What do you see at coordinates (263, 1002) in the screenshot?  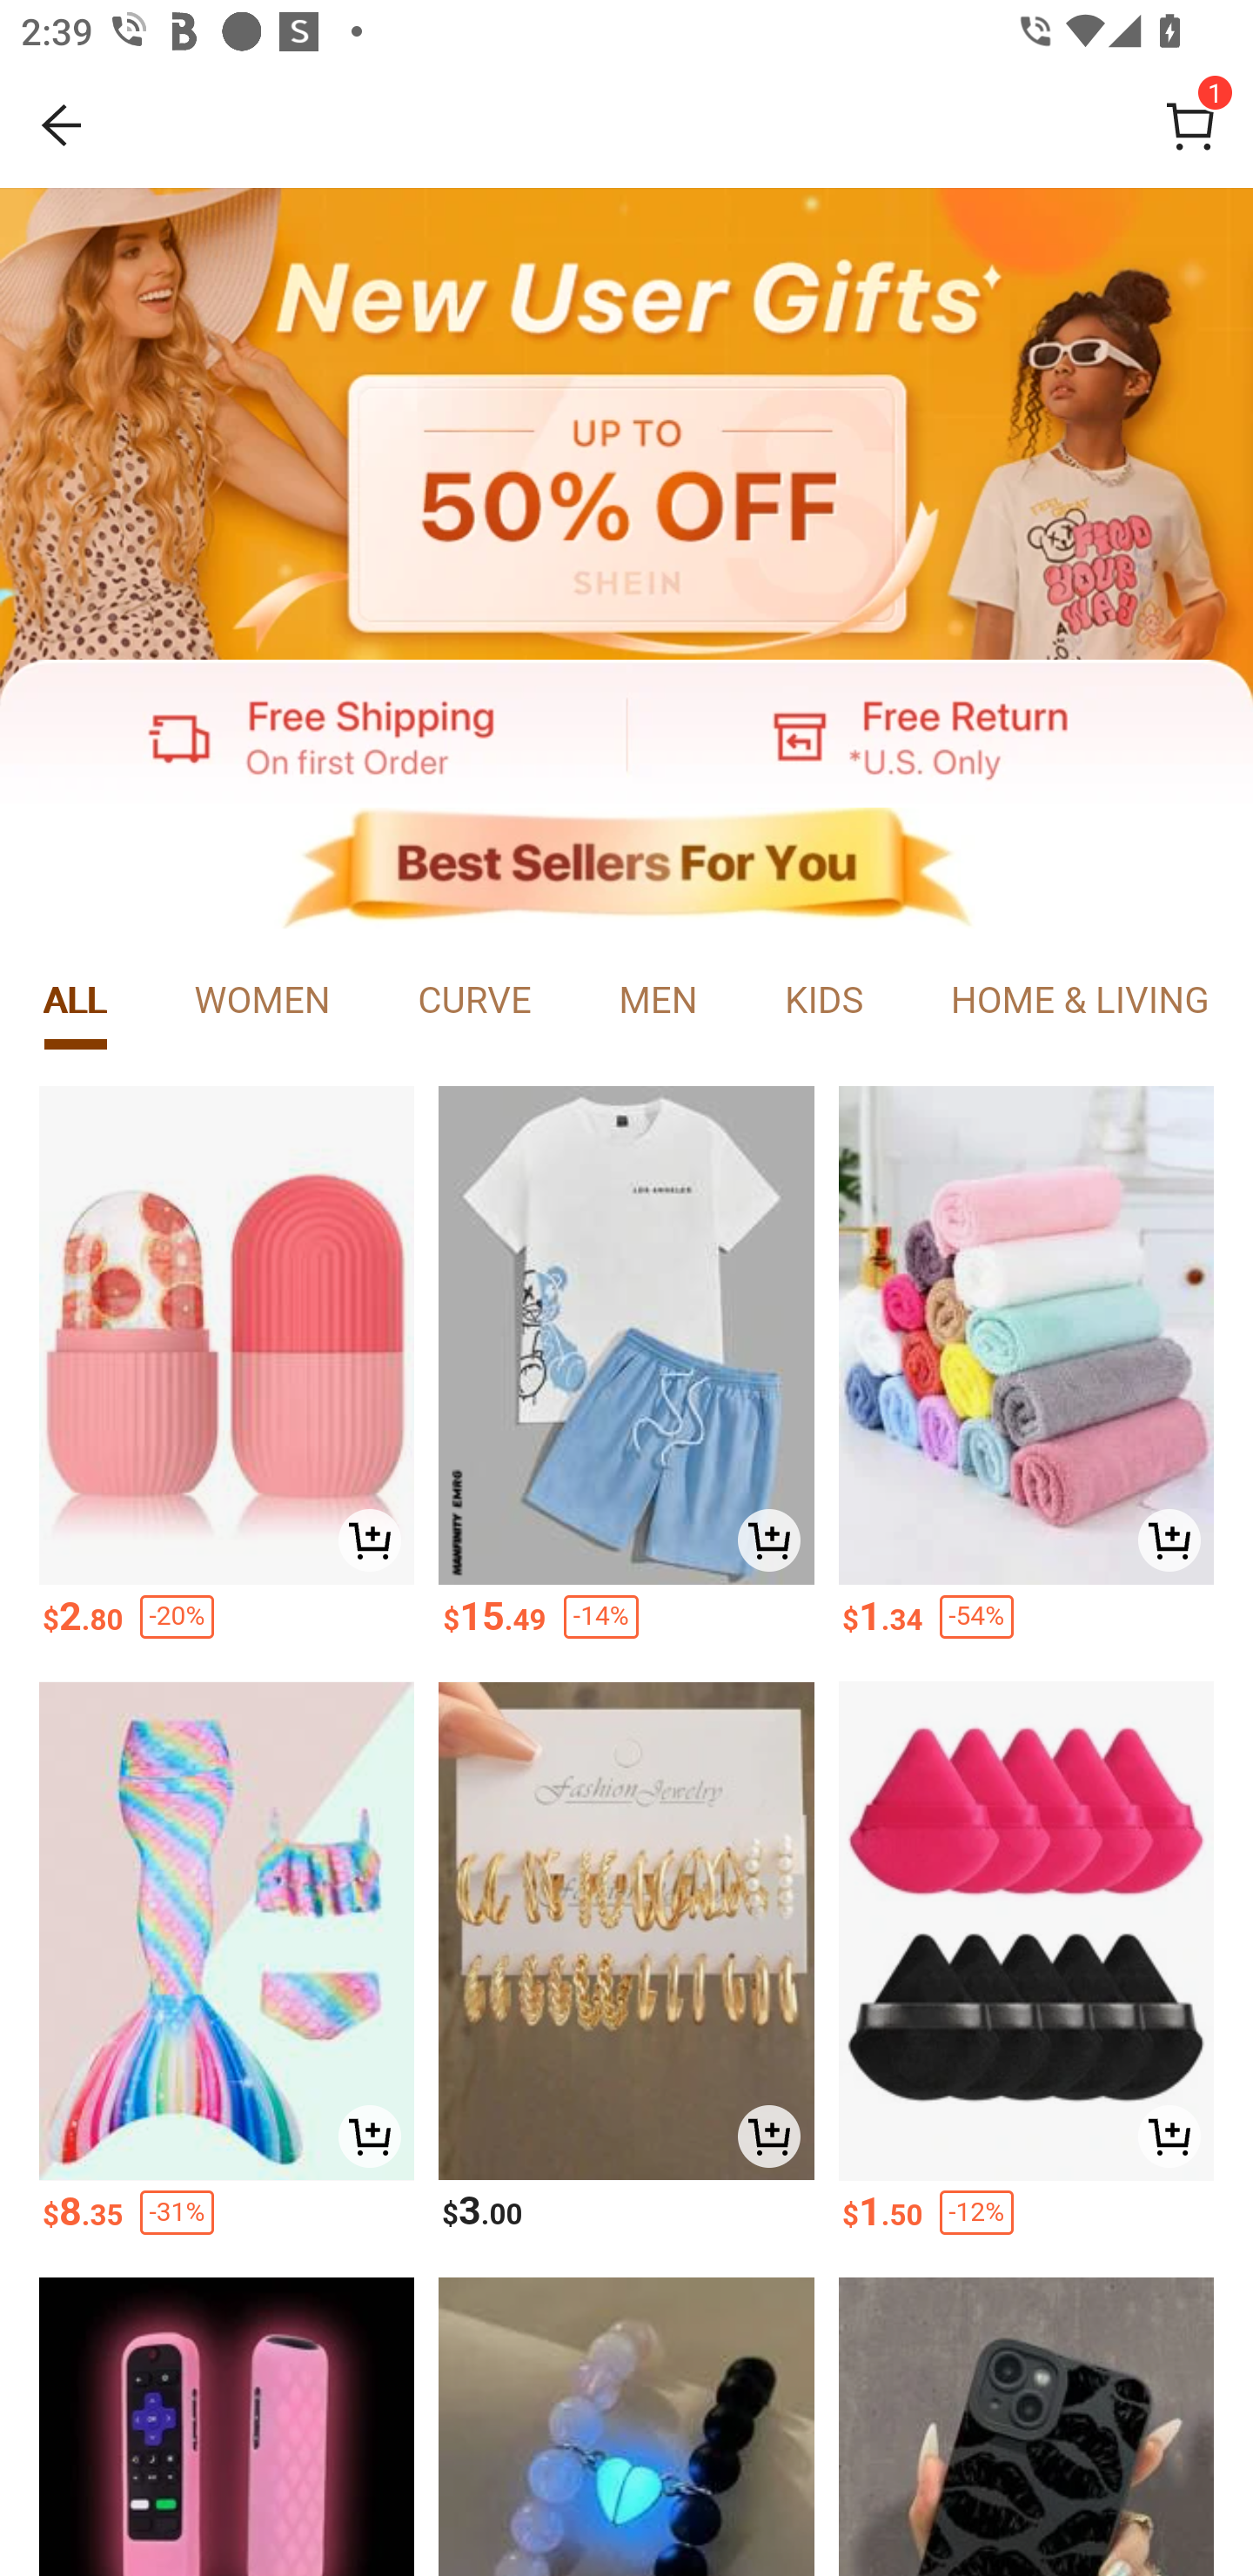 I see `tab item` at bounding box center [263, 1002].